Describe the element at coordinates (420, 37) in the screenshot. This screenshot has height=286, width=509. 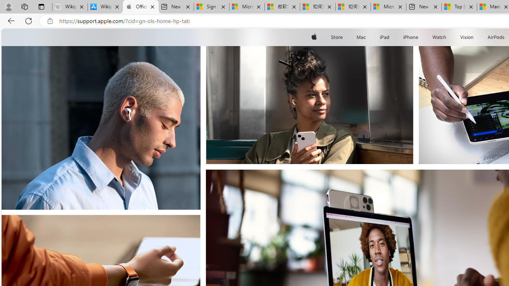
I see `iPhone menu` at that location.